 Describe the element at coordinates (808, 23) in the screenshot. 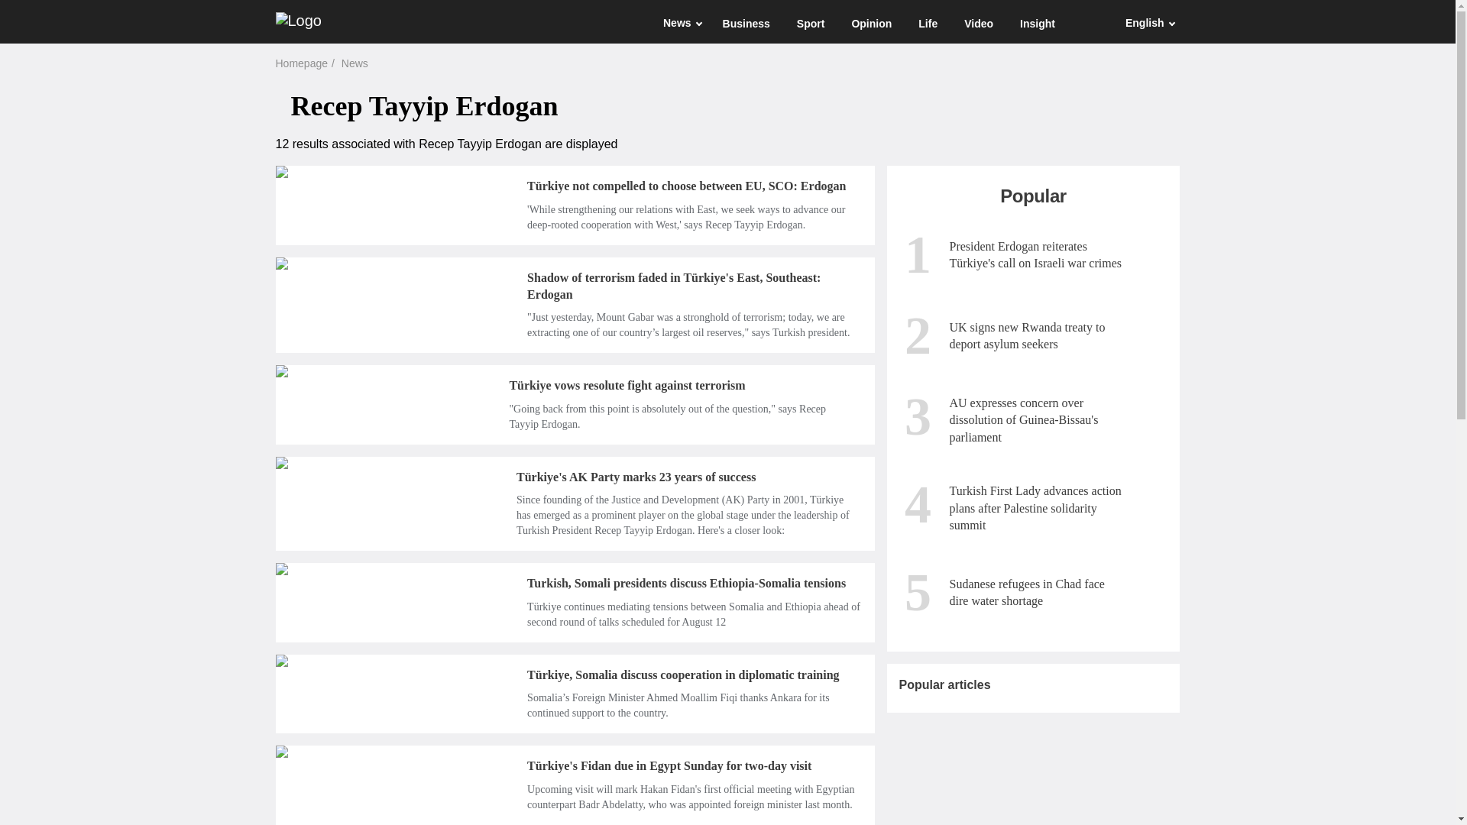

I see `Sport` at that location.